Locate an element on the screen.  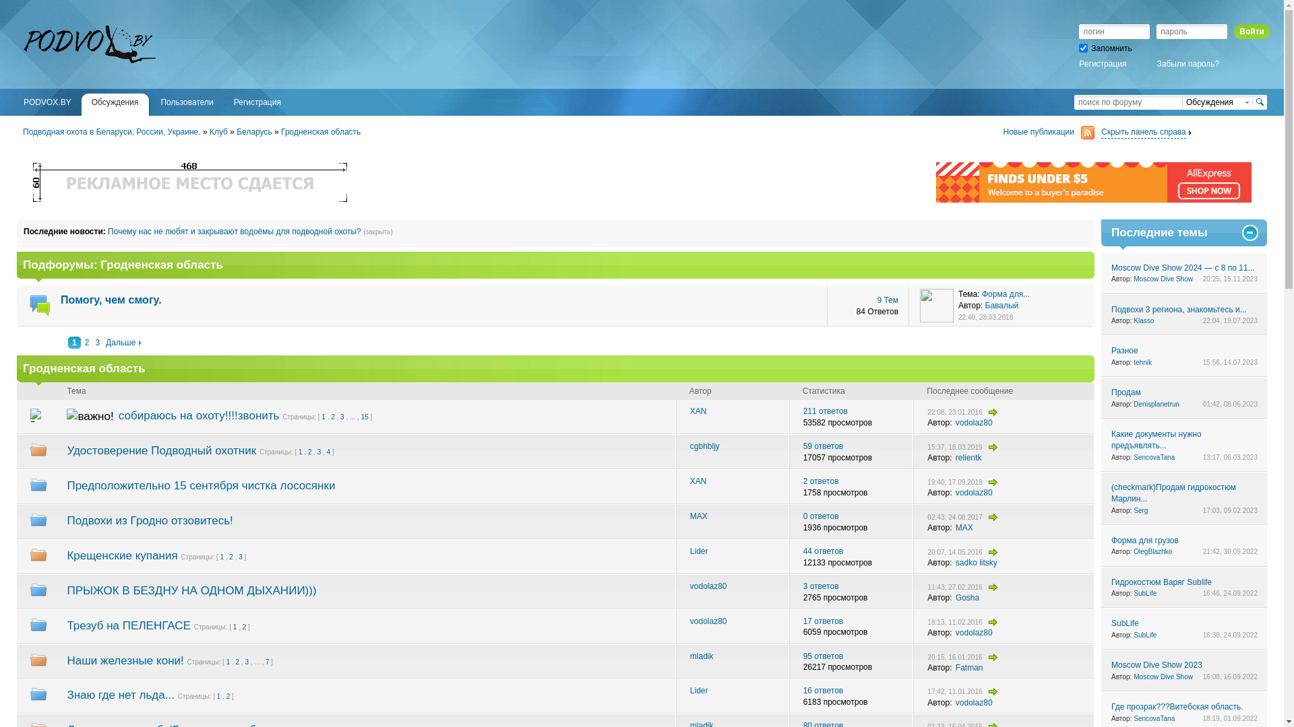
Gosha is located at coordinates (968, 598).